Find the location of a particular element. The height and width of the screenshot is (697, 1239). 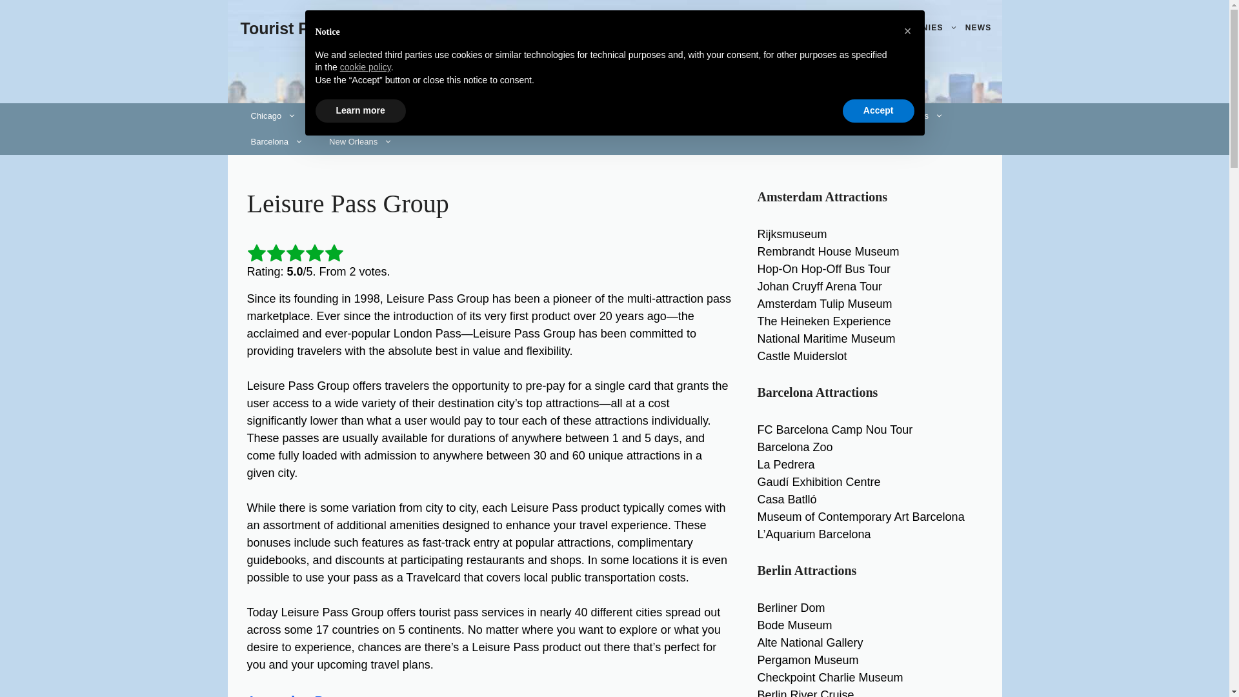

Chicago is located at coordinates (273, 116).